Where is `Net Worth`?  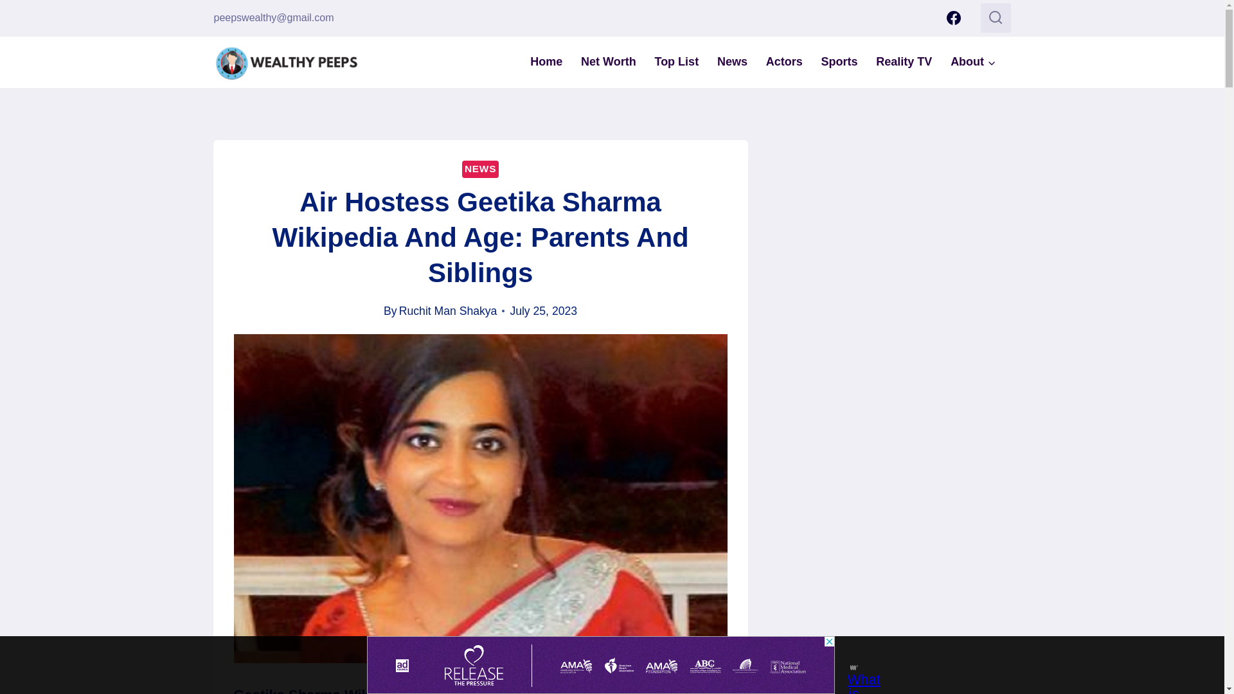 Net Worth is located at coordinates (609, 62).